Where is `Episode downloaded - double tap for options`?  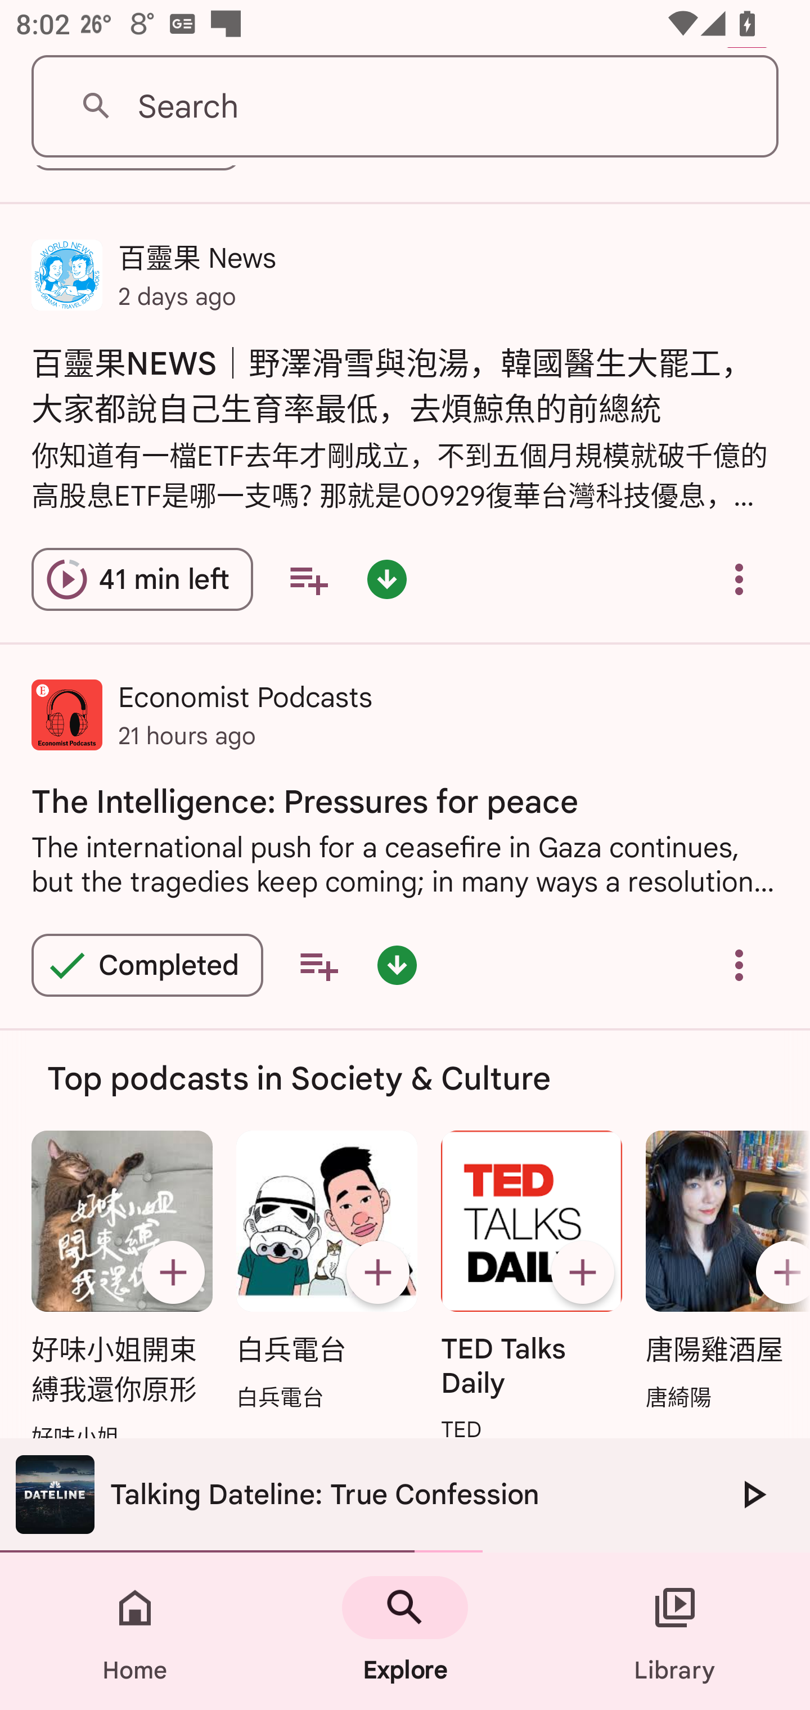
Episode downloaded - double tap for options is located at coordinates (386, 578).